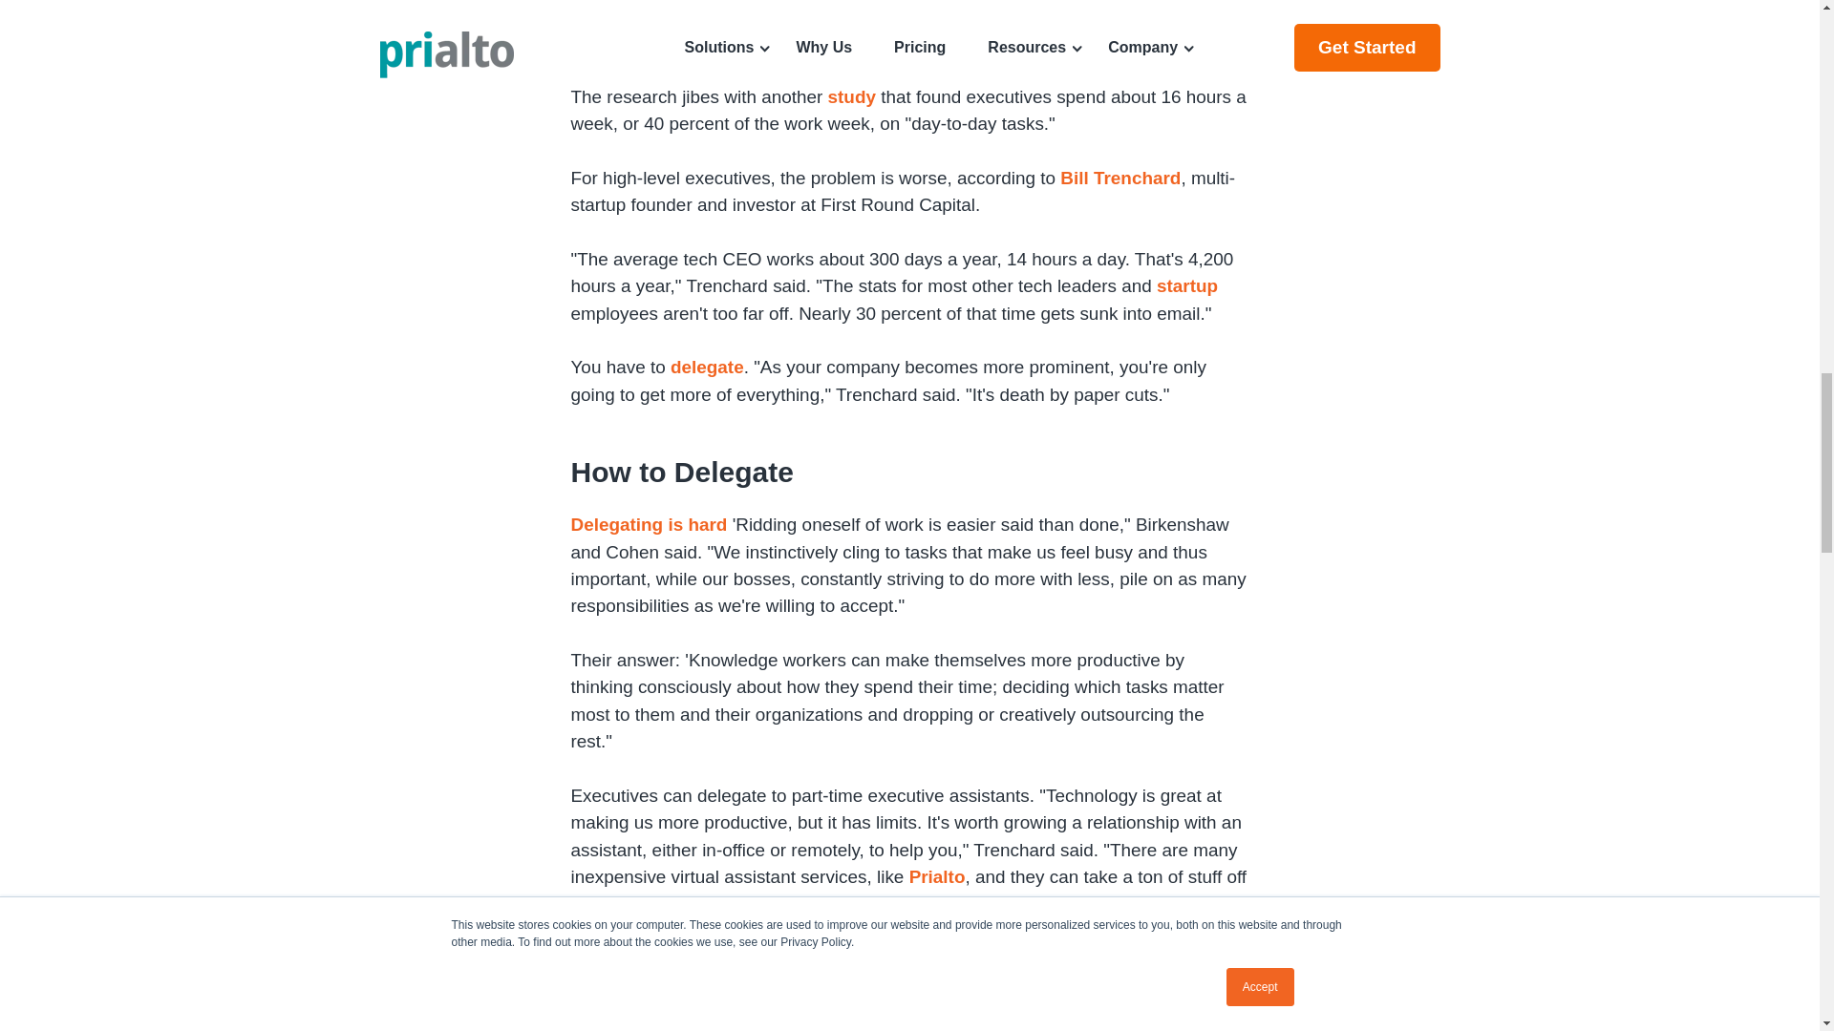 Image resolution: width=1834 pixels, height=1031 pixels. Describe the element at coordinates (938, 876) in the screenshot. I see `Prialto` at that location.